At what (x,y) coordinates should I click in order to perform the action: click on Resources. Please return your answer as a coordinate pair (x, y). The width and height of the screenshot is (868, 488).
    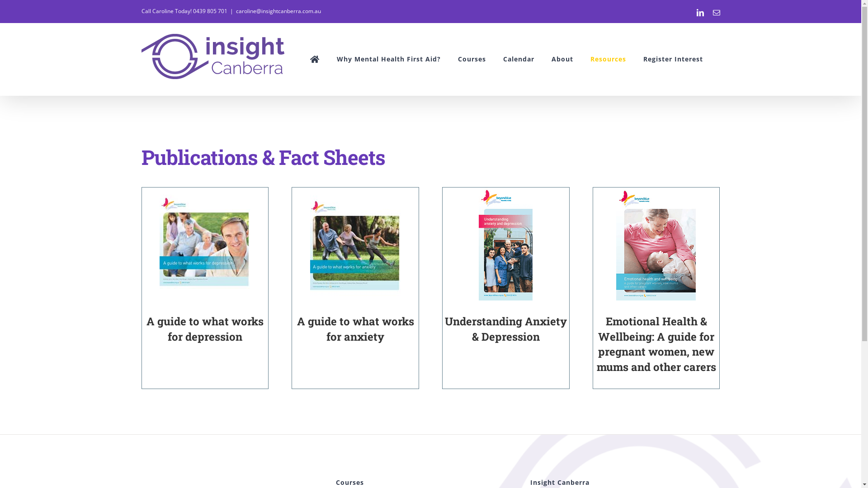
    Looking at the image, I should click on (609, 59).